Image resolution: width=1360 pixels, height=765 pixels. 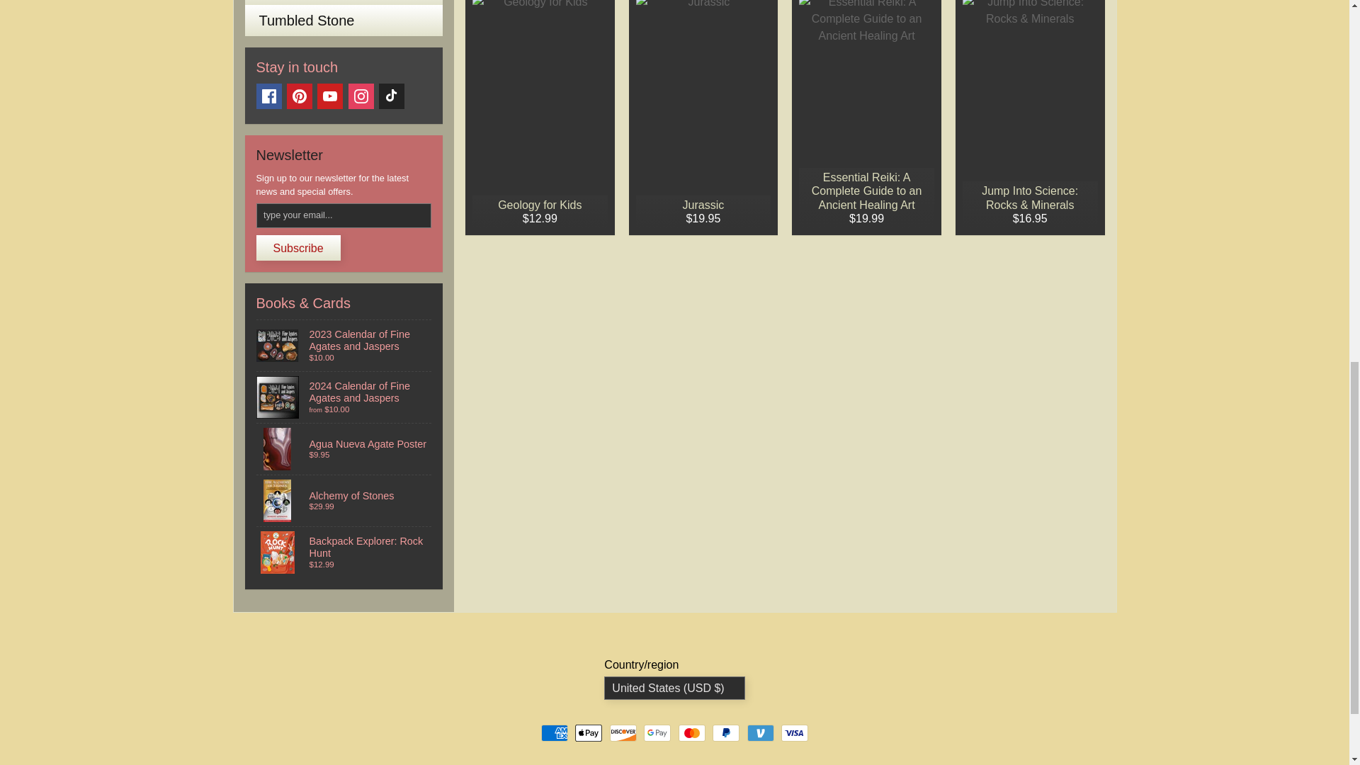 I want to click on TikTok, so click(x=391, y=96).